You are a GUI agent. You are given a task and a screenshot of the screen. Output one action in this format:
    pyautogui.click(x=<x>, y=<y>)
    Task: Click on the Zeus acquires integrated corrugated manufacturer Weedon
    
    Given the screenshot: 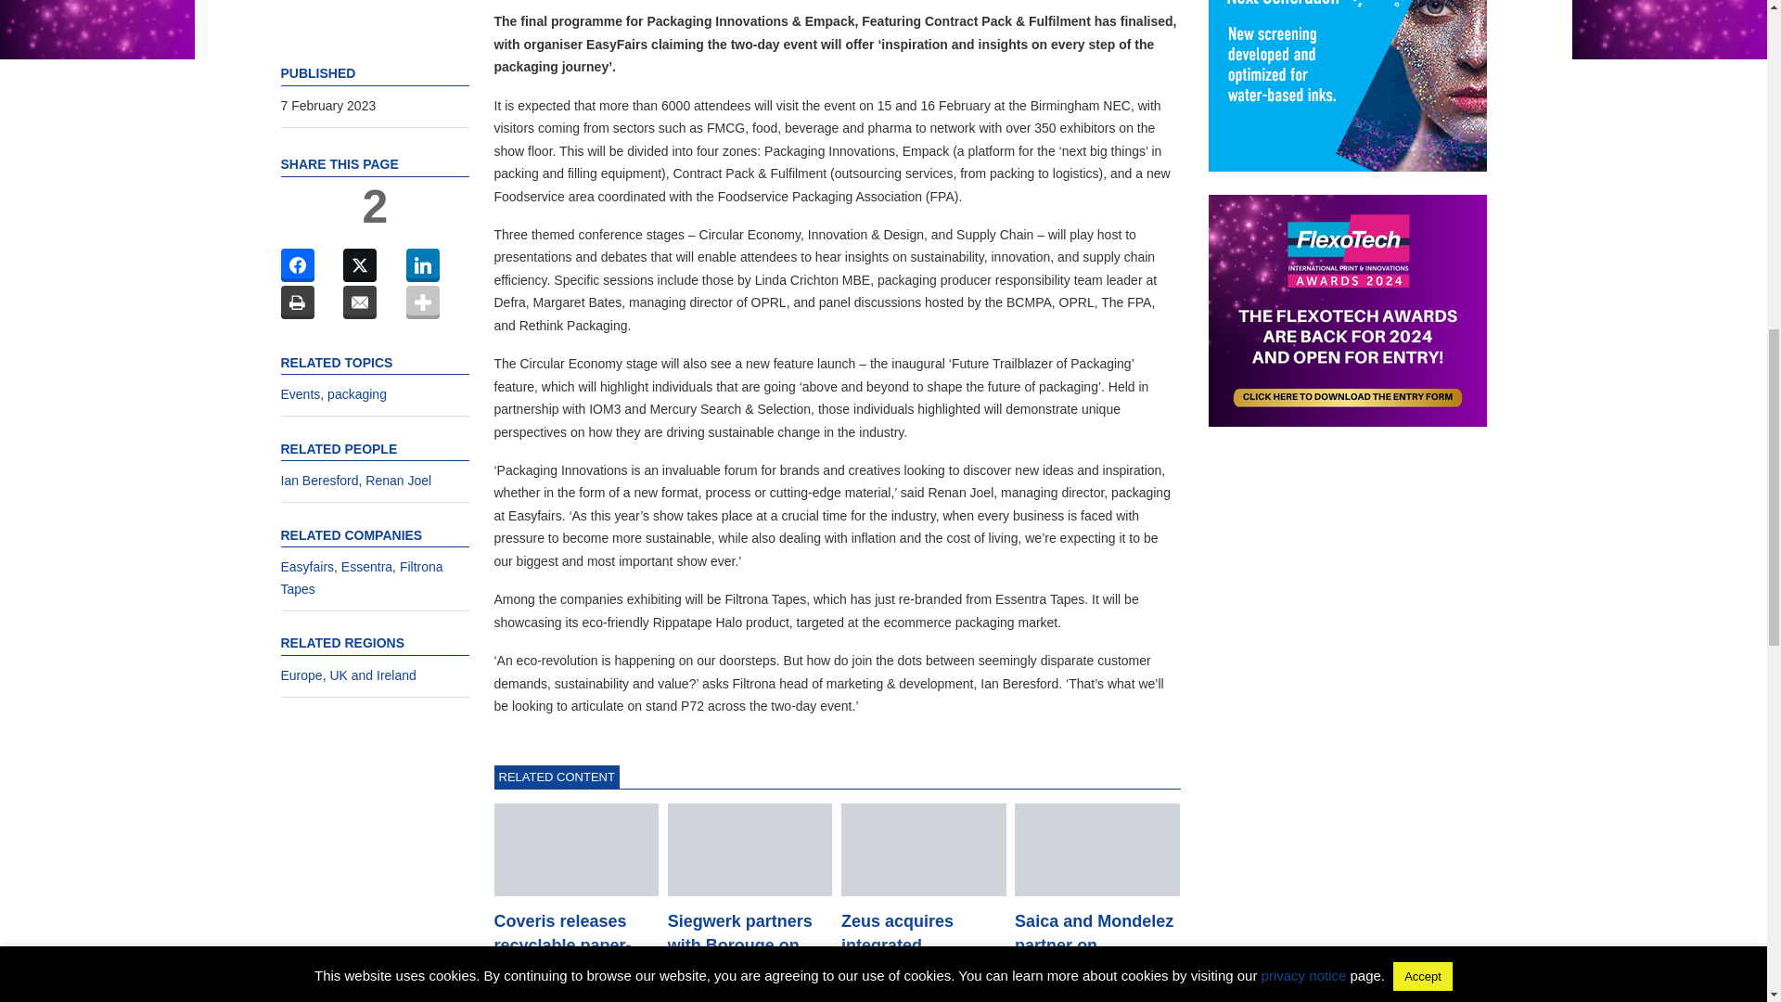 What is the action you would take?
    pyautogui.click(x=923, y=850)
    